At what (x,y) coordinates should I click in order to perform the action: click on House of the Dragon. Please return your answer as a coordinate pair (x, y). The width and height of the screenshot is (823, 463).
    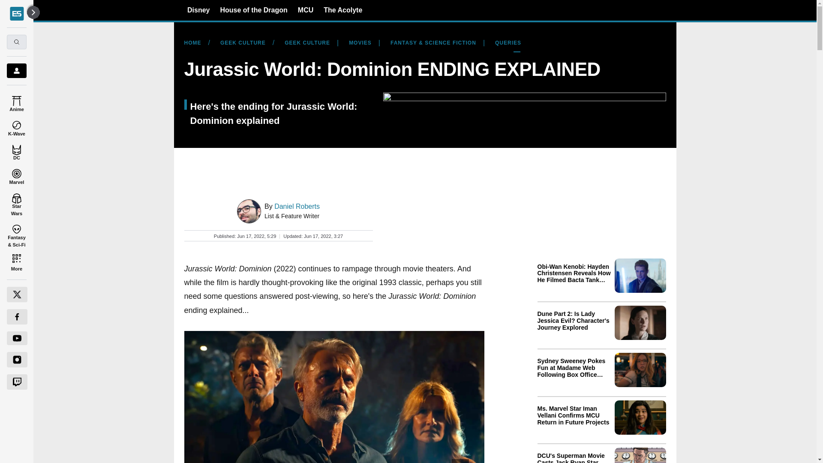
    Looking at the image, I should click on (253, 10).